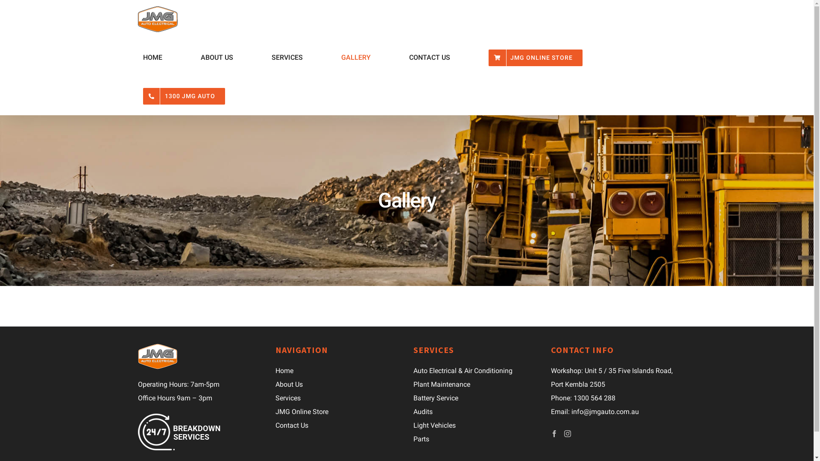  What do you see at coordinates (476, 371) in the screenshot?
I see `Auto Electrical & Air Conditioning` at bounding box center [476, 371].